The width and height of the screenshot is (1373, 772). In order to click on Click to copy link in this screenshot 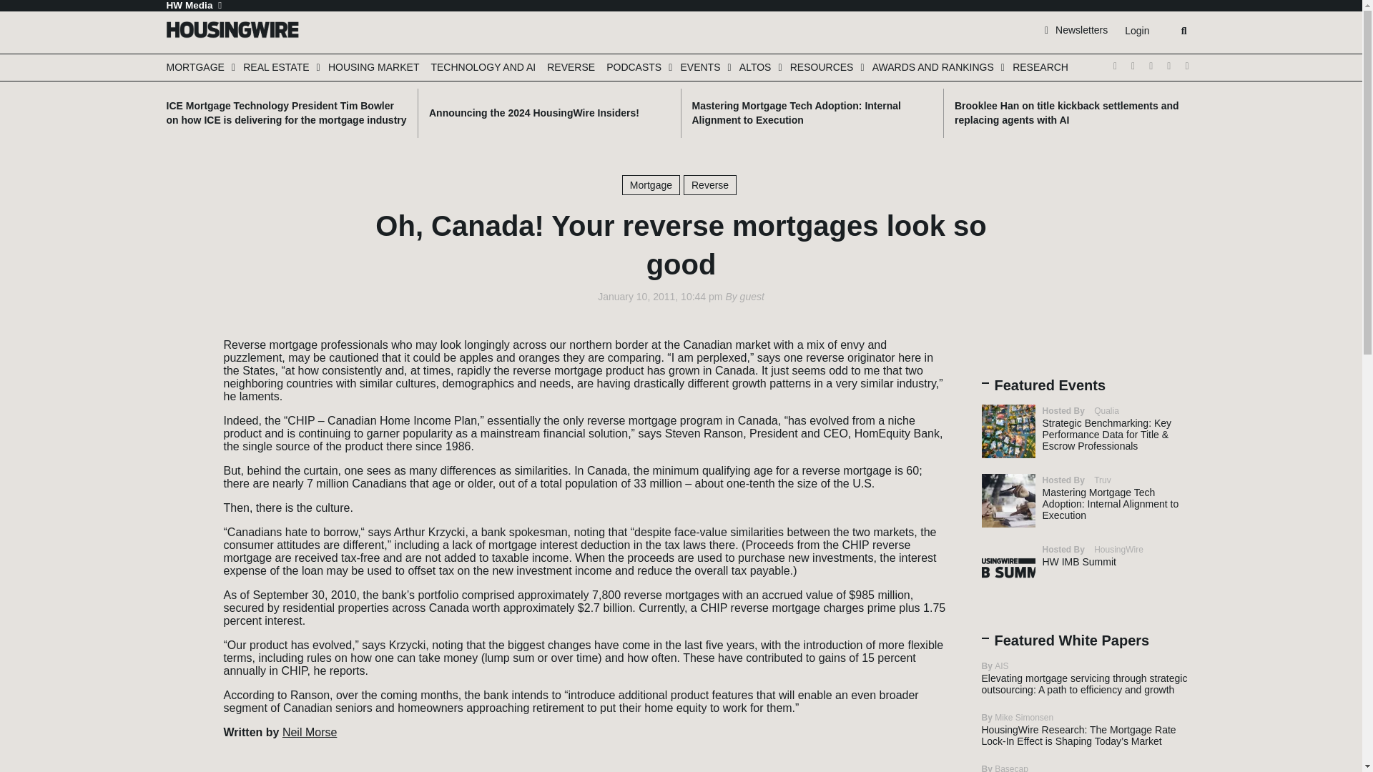, I will do `click(182, 426)`.